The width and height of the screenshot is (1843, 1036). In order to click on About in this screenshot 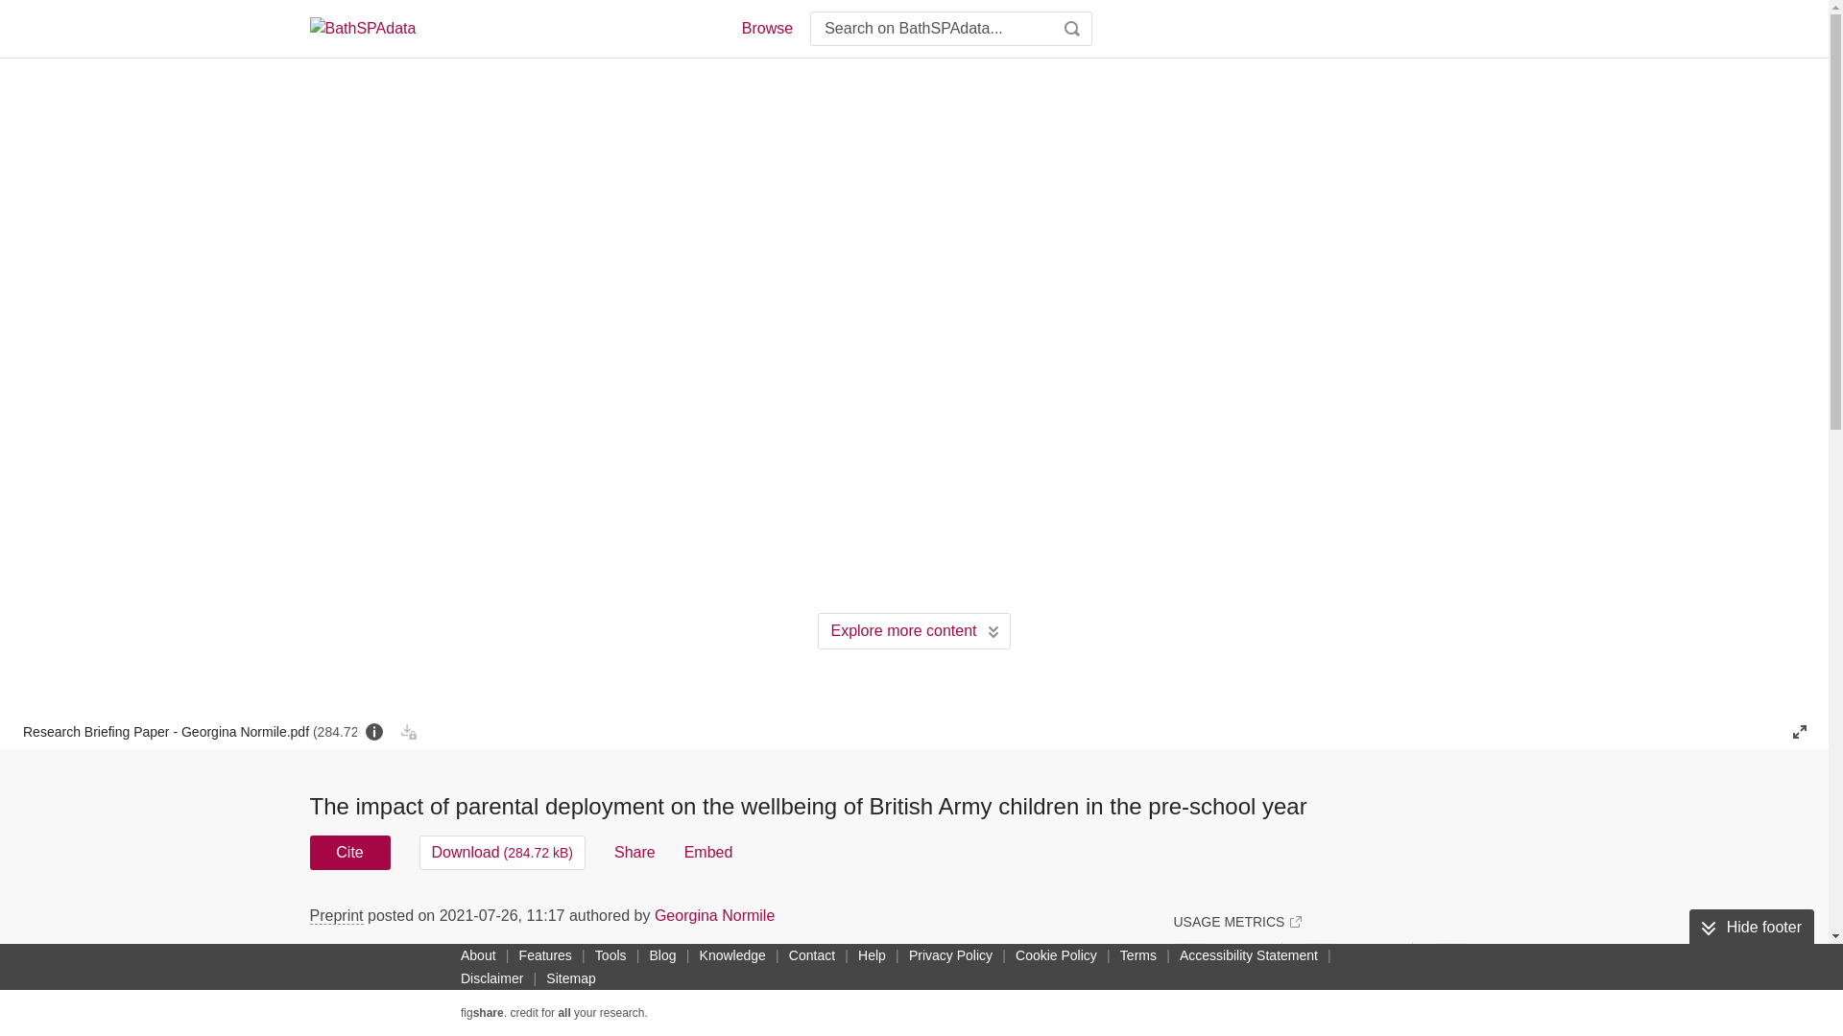, I will do `click(478, 954)`.